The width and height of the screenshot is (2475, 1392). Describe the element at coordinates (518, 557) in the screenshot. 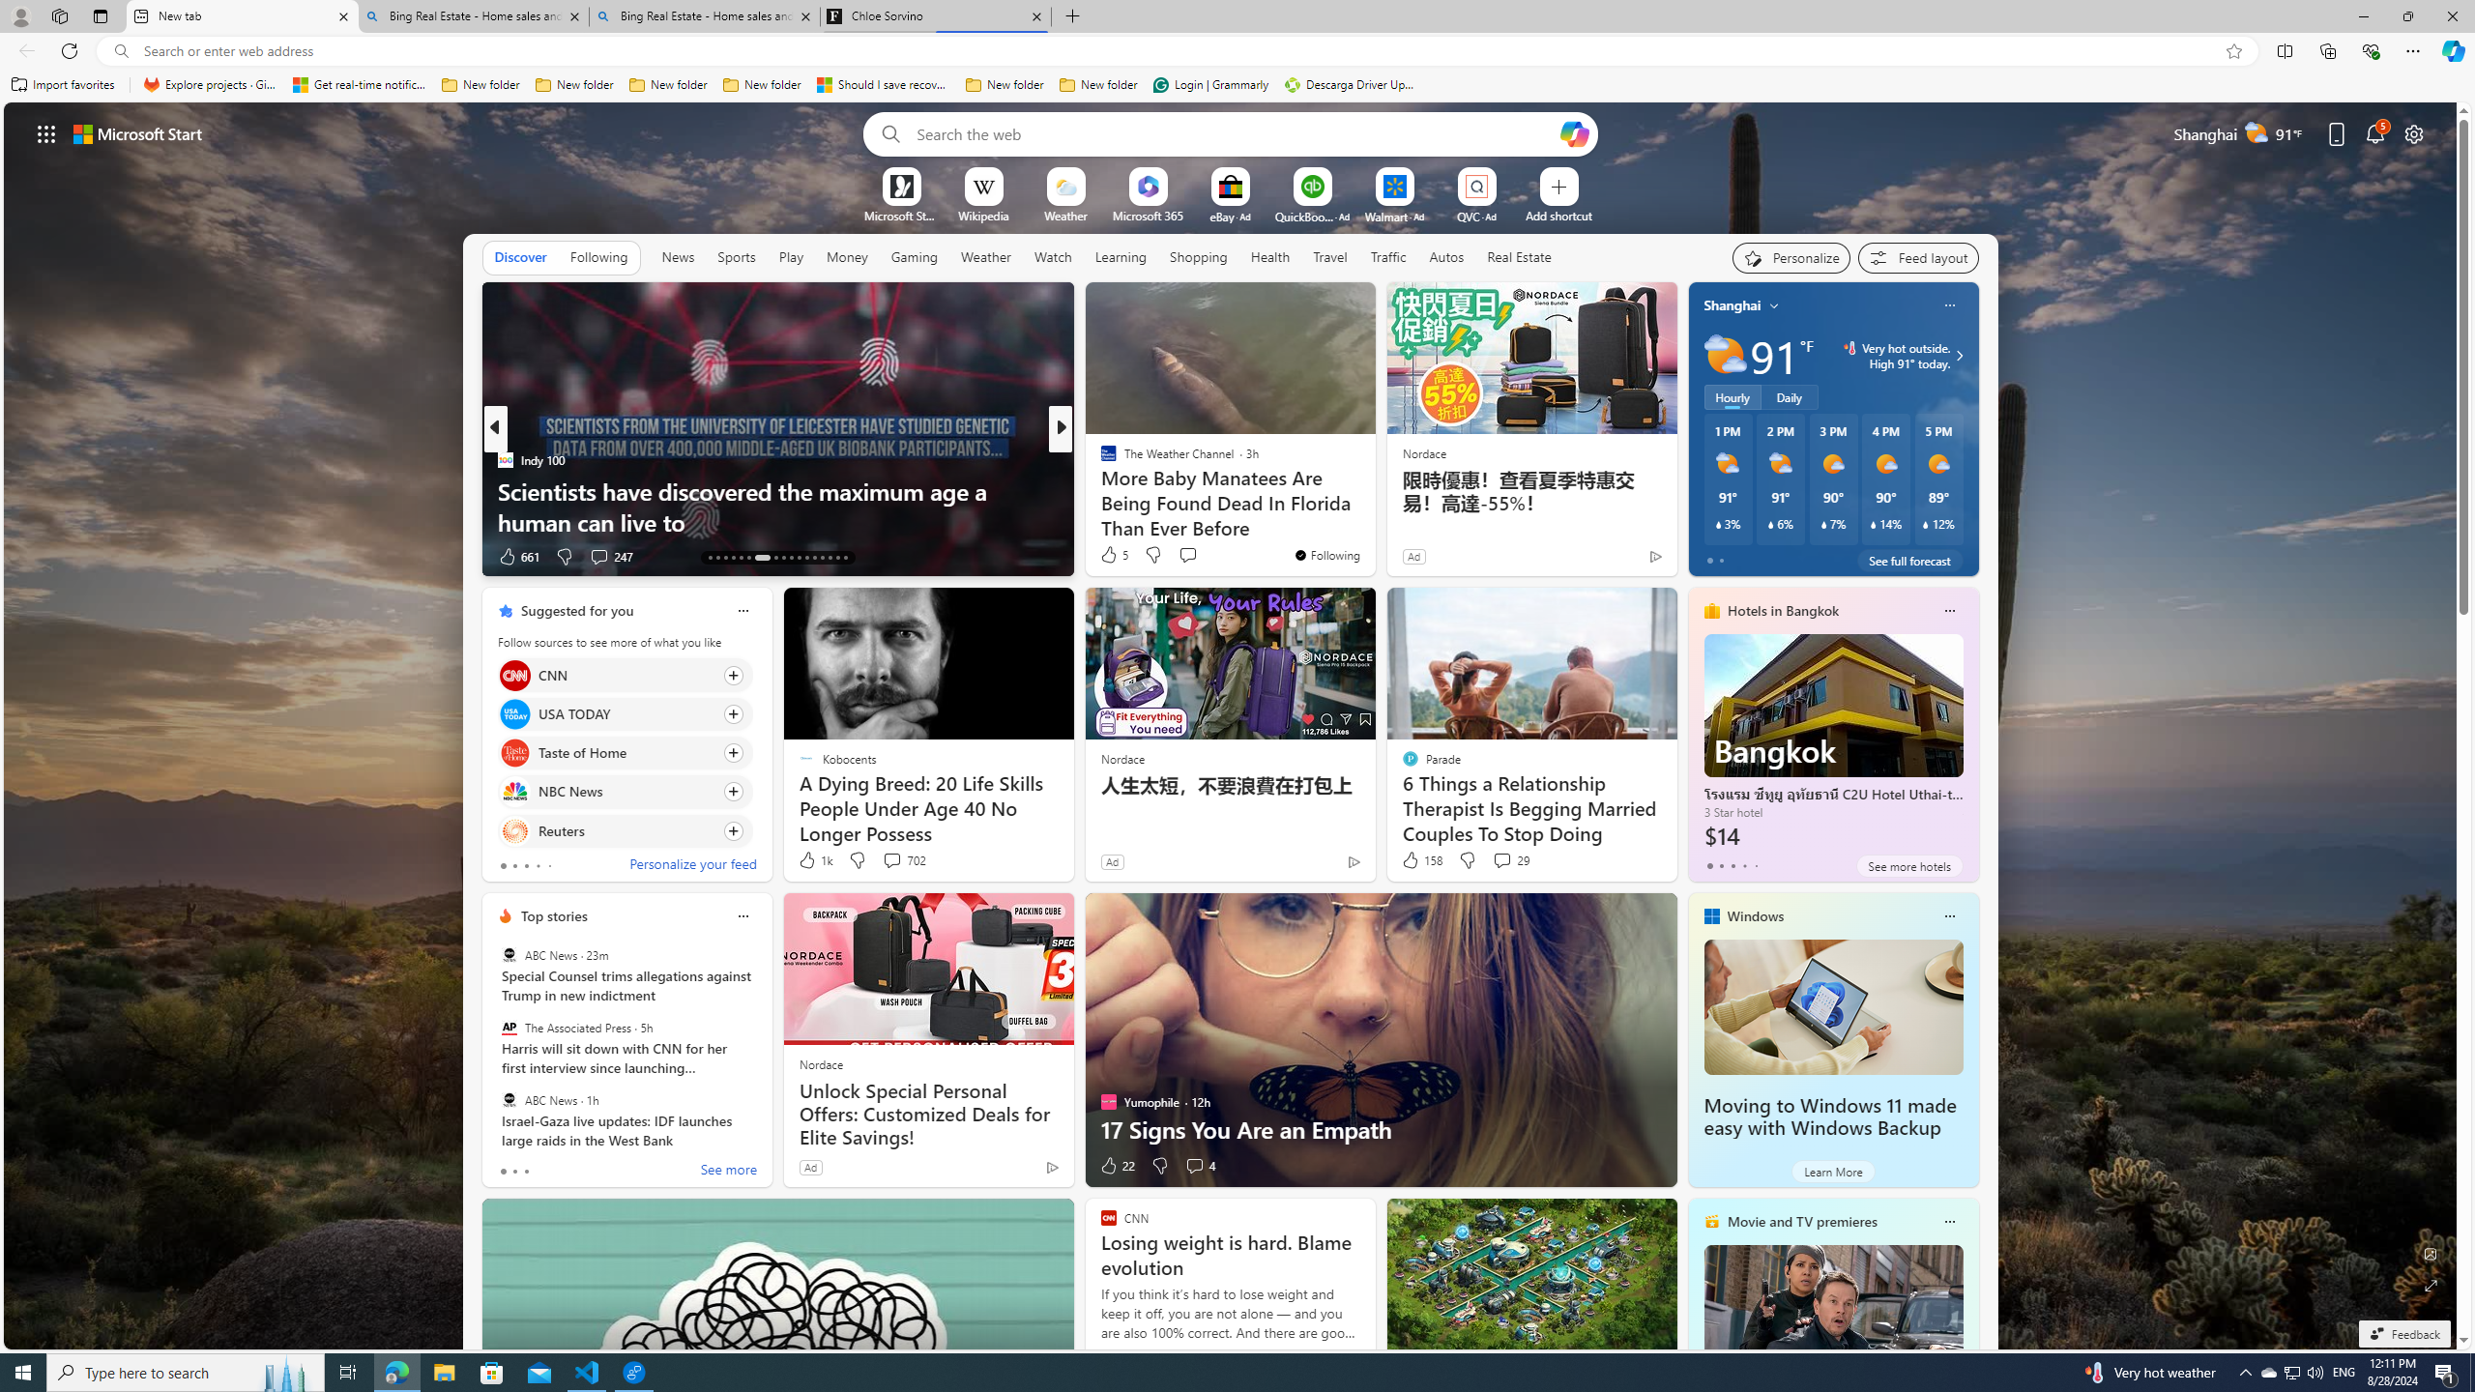

I see `661 Like` at that location.